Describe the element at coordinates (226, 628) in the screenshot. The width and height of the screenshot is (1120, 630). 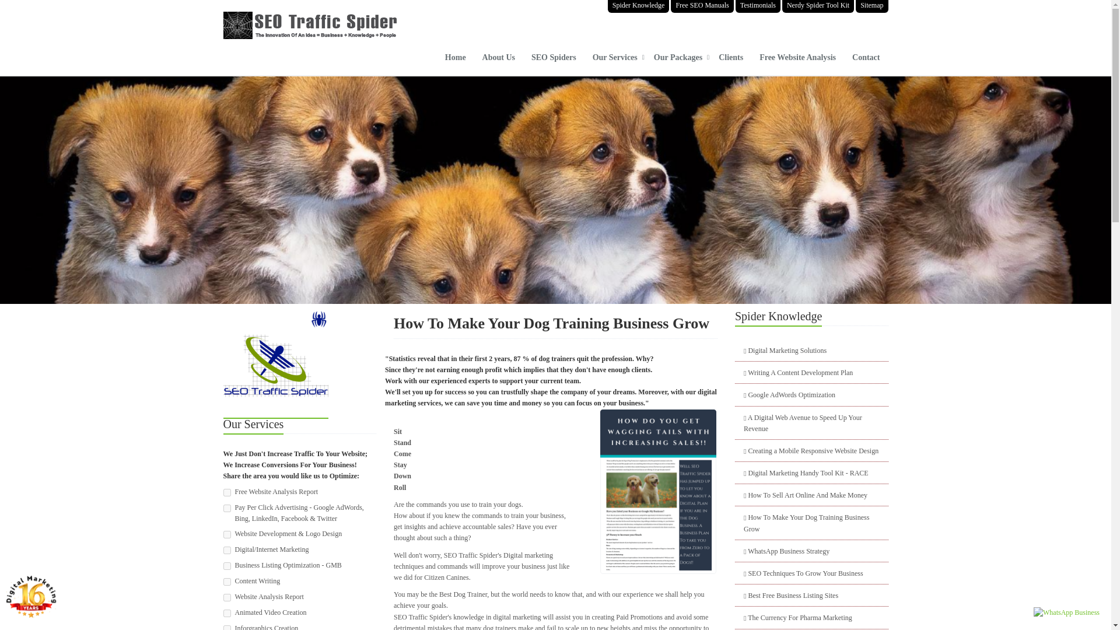
I see `Inforgraphics Creation` at that location.